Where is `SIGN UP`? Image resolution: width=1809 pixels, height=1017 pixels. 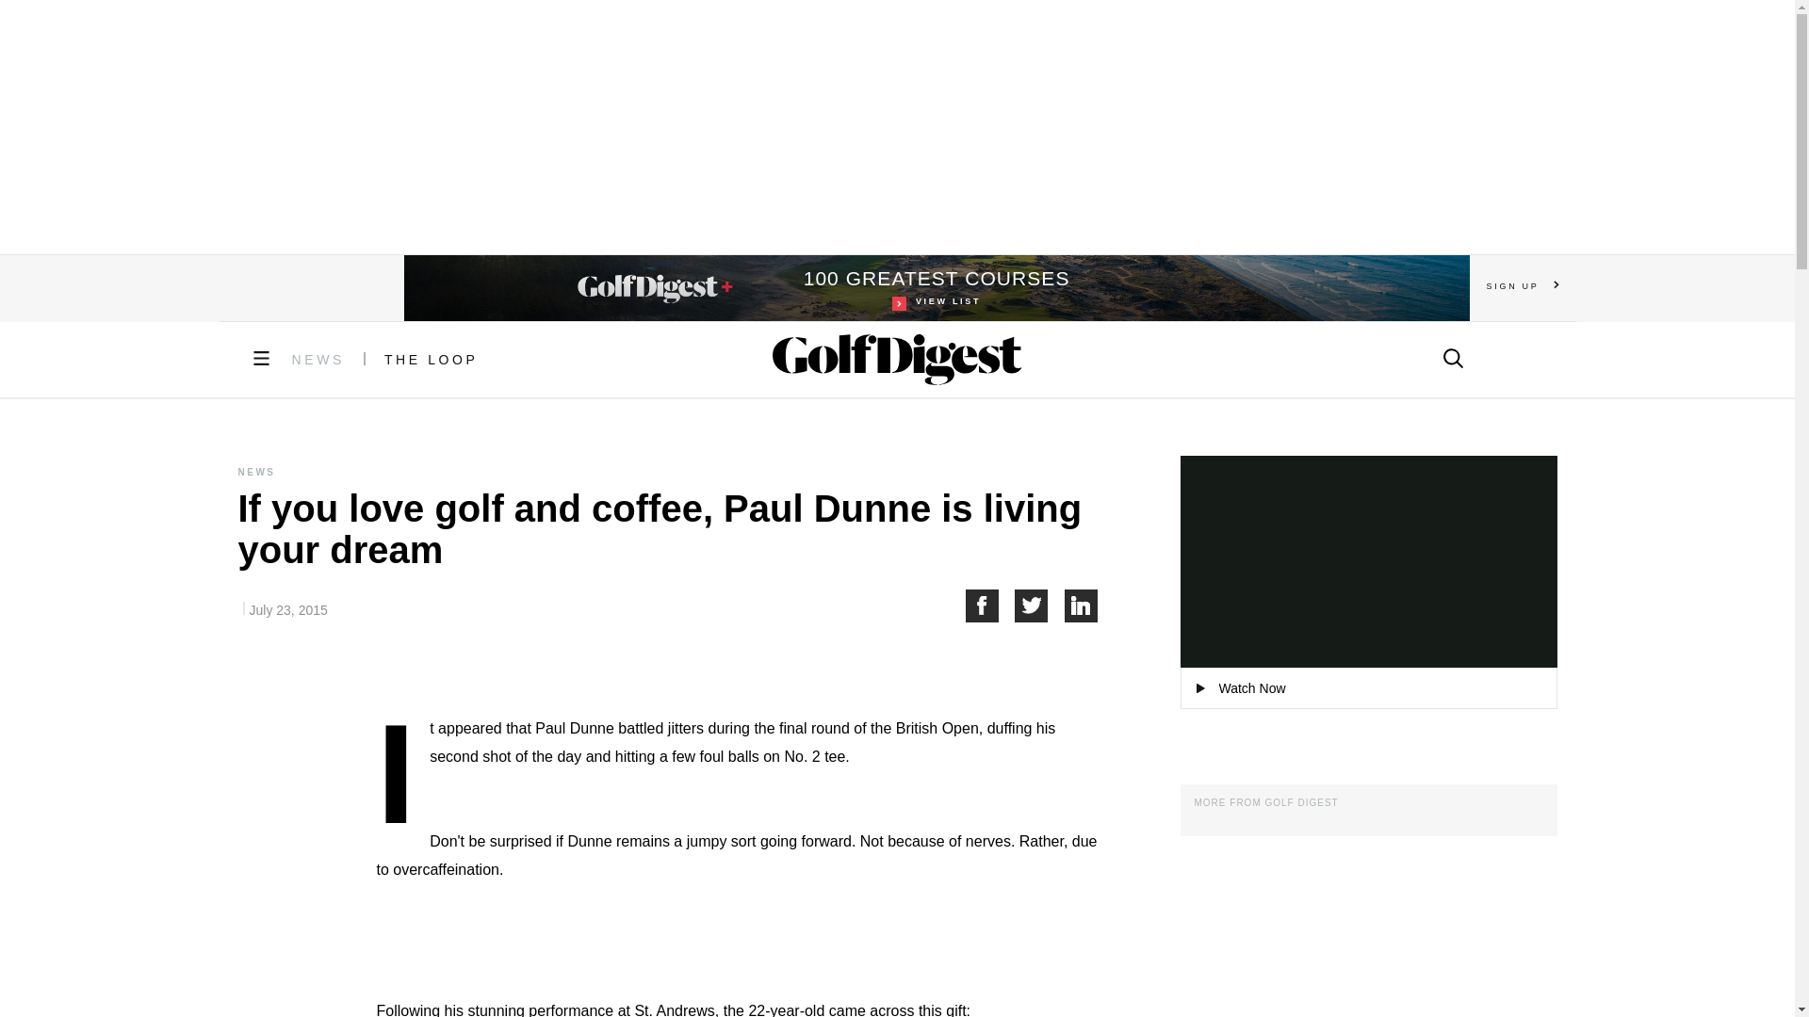
SIGN UP is located at coordinates (1523, 285).